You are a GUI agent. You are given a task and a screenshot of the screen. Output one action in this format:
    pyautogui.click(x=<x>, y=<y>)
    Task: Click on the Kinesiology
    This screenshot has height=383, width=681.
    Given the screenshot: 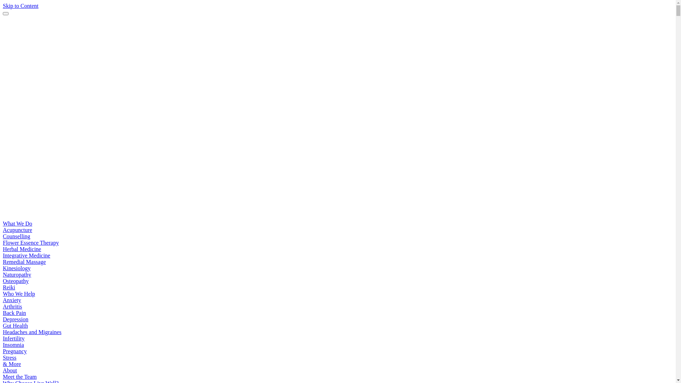 What is the action you would take?
    pyautogui.click(x=17, y=268)
    